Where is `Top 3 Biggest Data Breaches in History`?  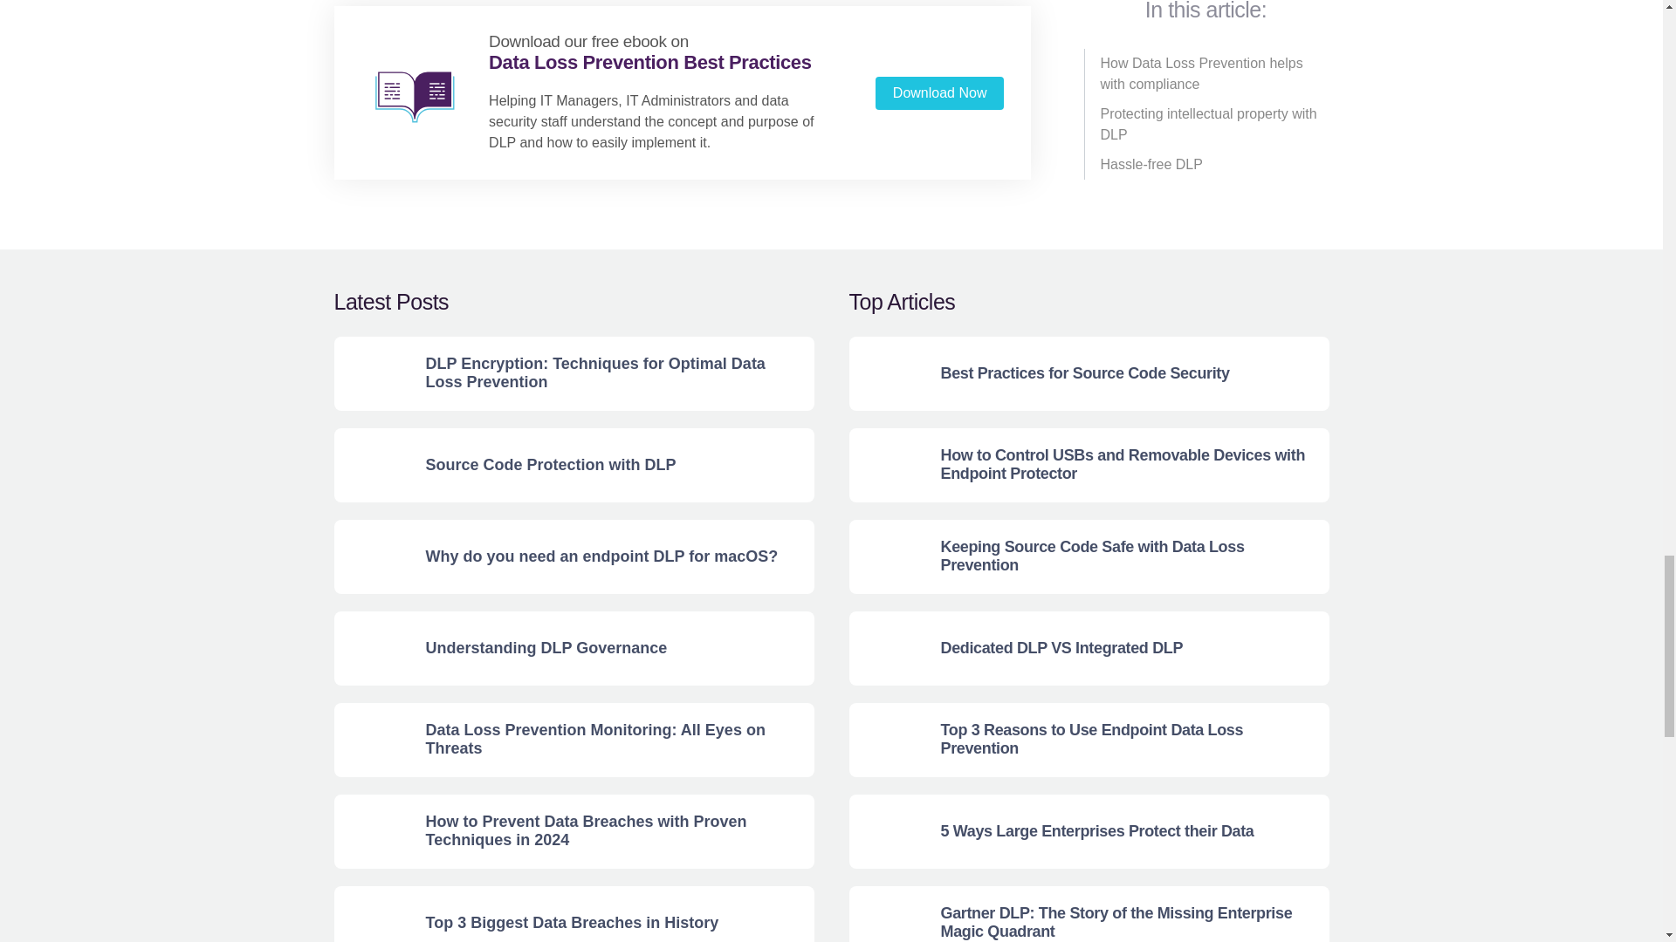 Top 3 Biggest Data Breaches in History is located at coordinates (370, 914).